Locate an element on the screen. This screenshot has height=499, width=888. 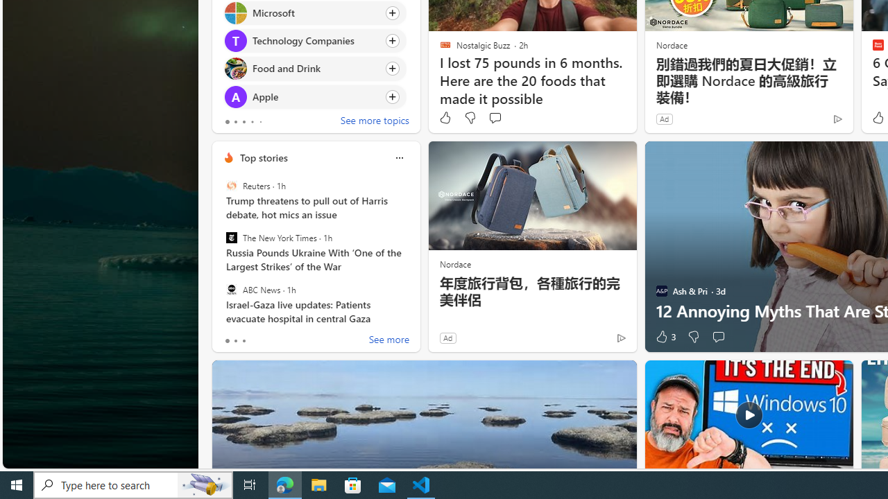
Click to follow topic Apple is located at coordinates (315, 96).